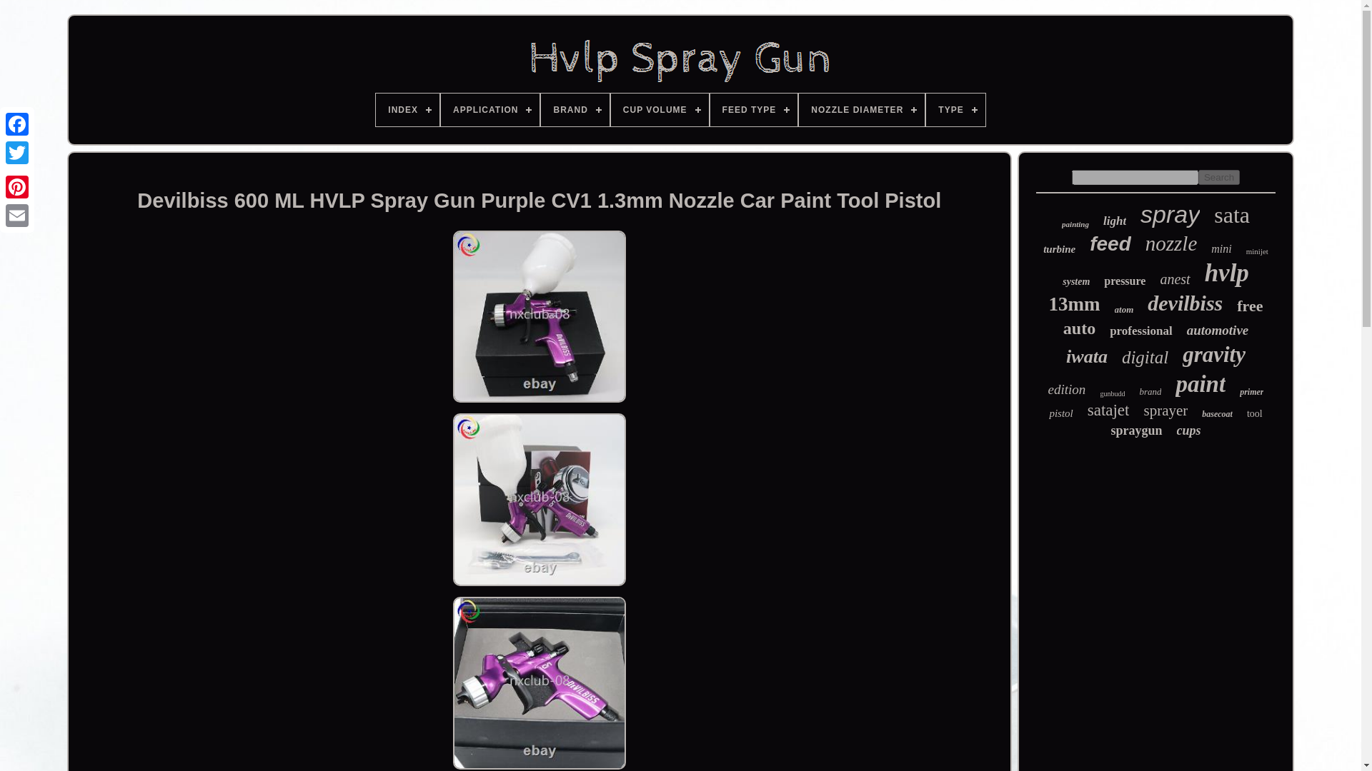 The height and width of the screenshot is (771, 1372). What do you see at coordinates (575, 110) in the screenshot?
I see `BRAND` at bounding box center [575, 110].